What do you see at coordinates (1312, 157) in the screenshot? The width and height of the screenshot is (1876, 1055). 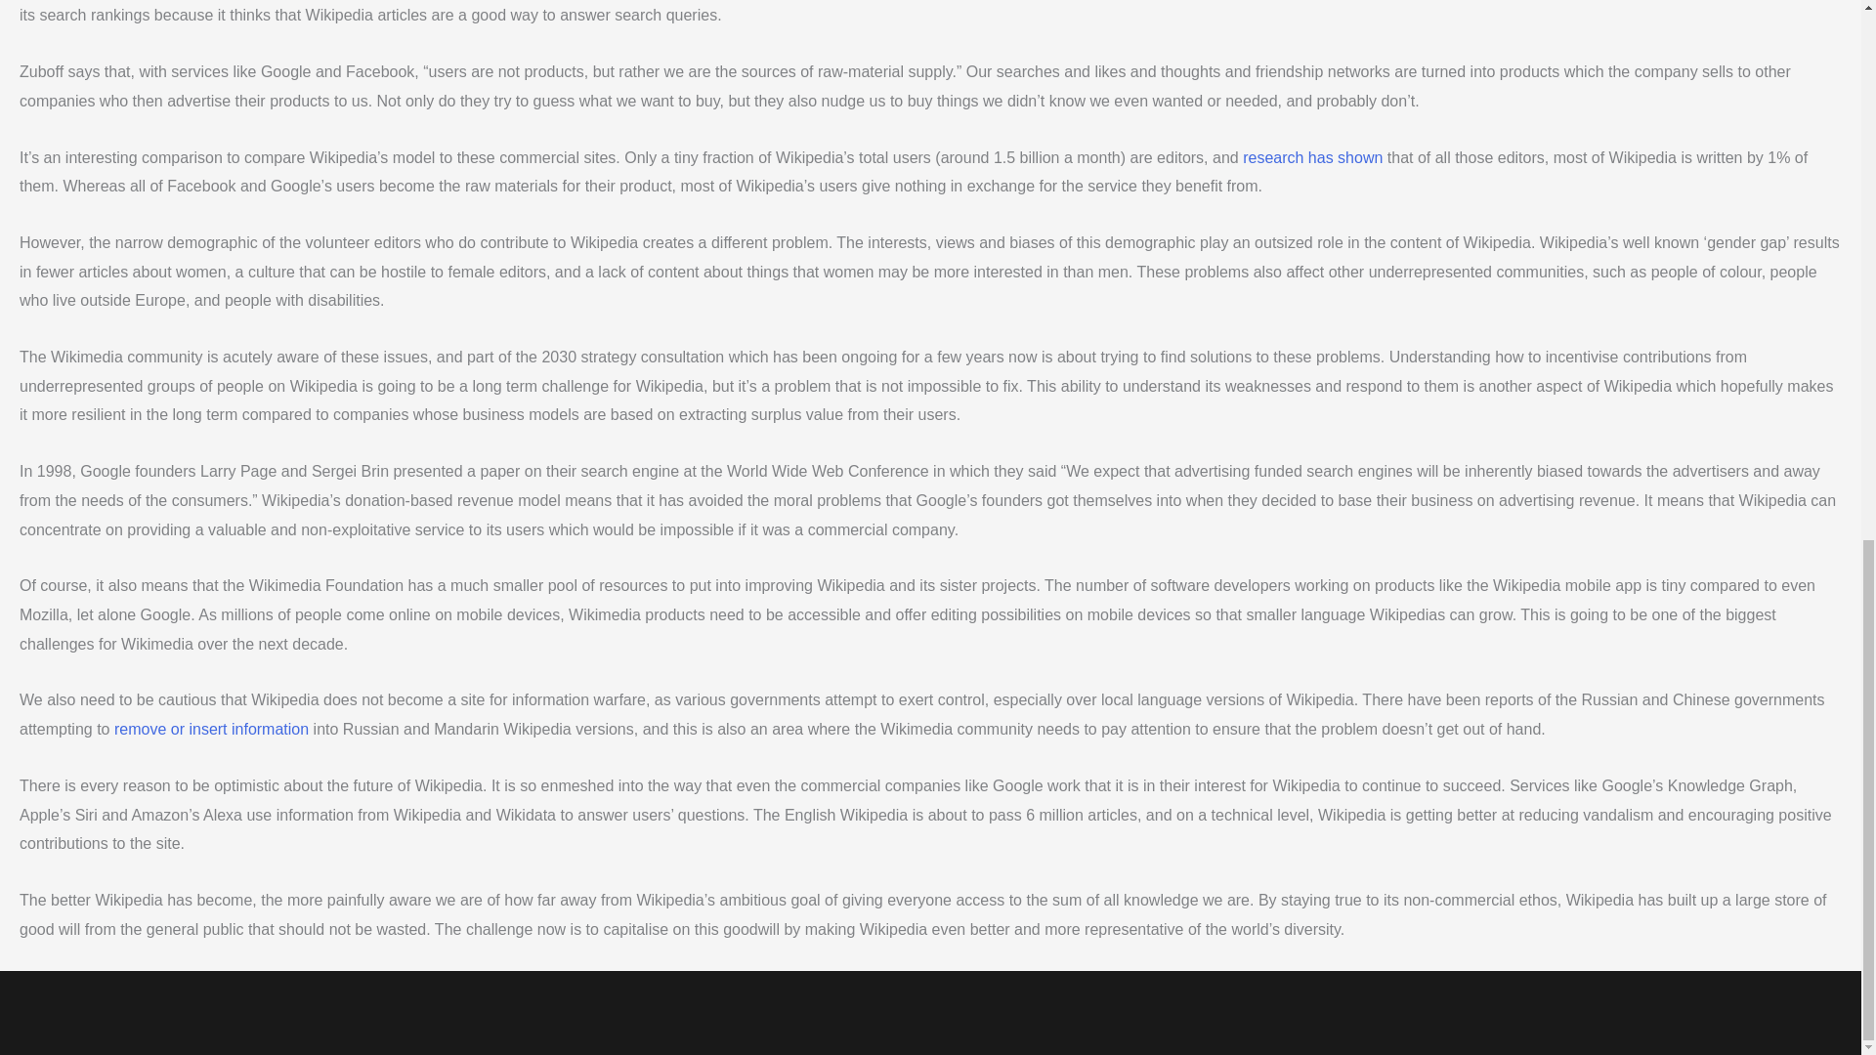 I see `research has shown` at bounding box center [1312, 157].